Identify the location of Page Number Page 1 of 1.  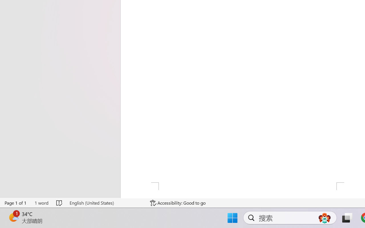
(16, 203).